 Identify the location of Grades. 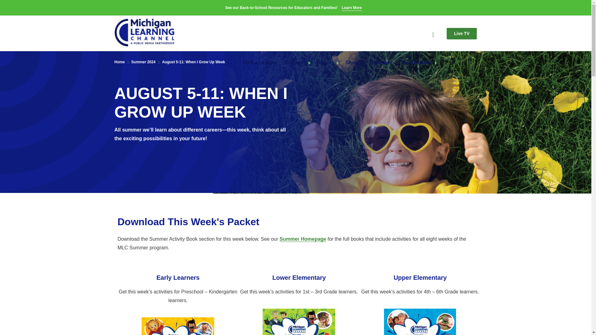
(326, 63).